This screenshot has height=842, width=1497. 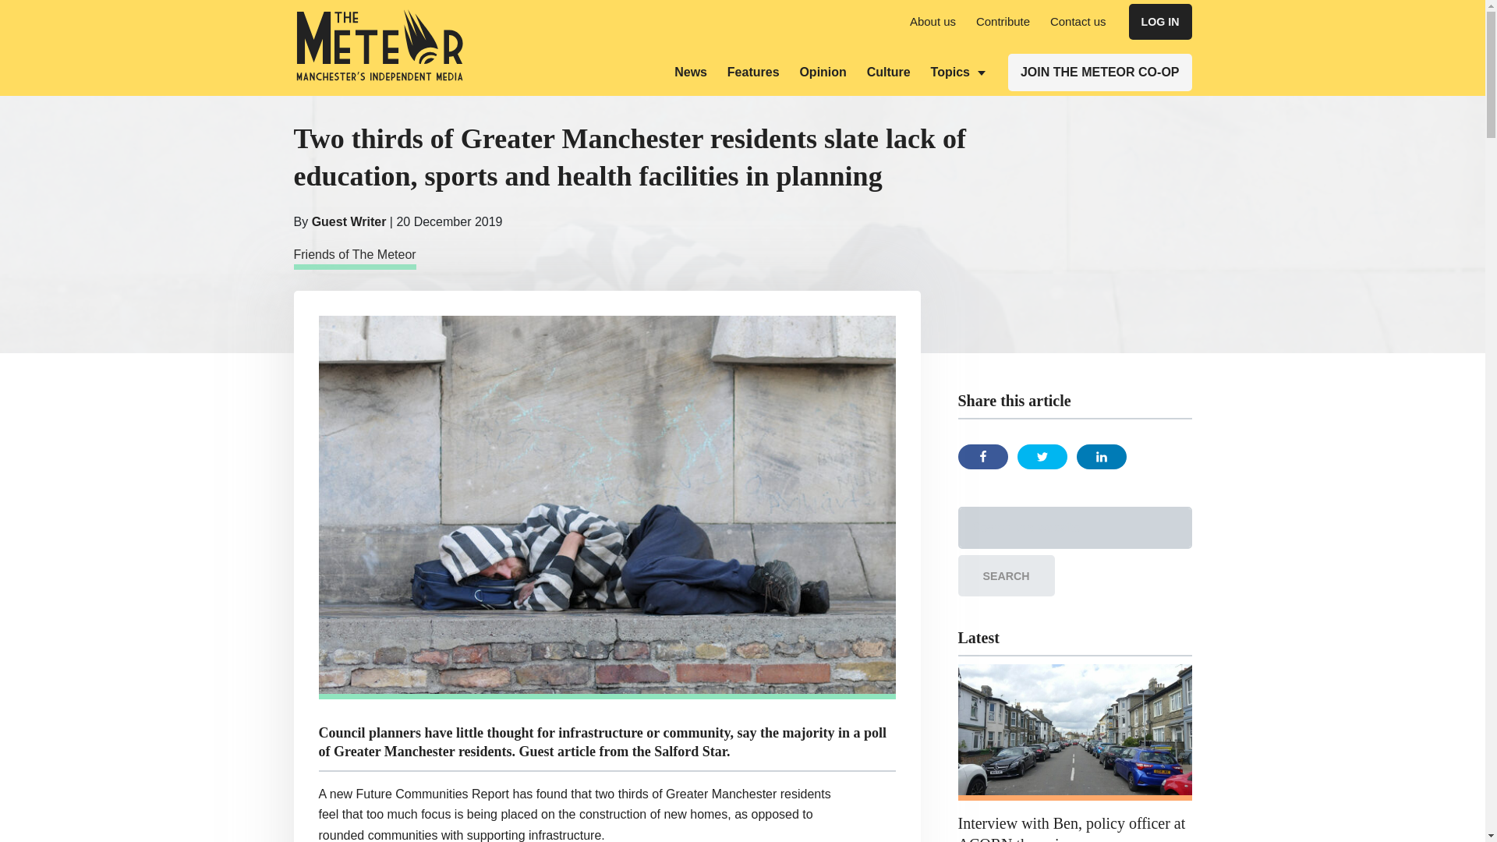 I want to click on Opinion, so click(x=822, y=72).